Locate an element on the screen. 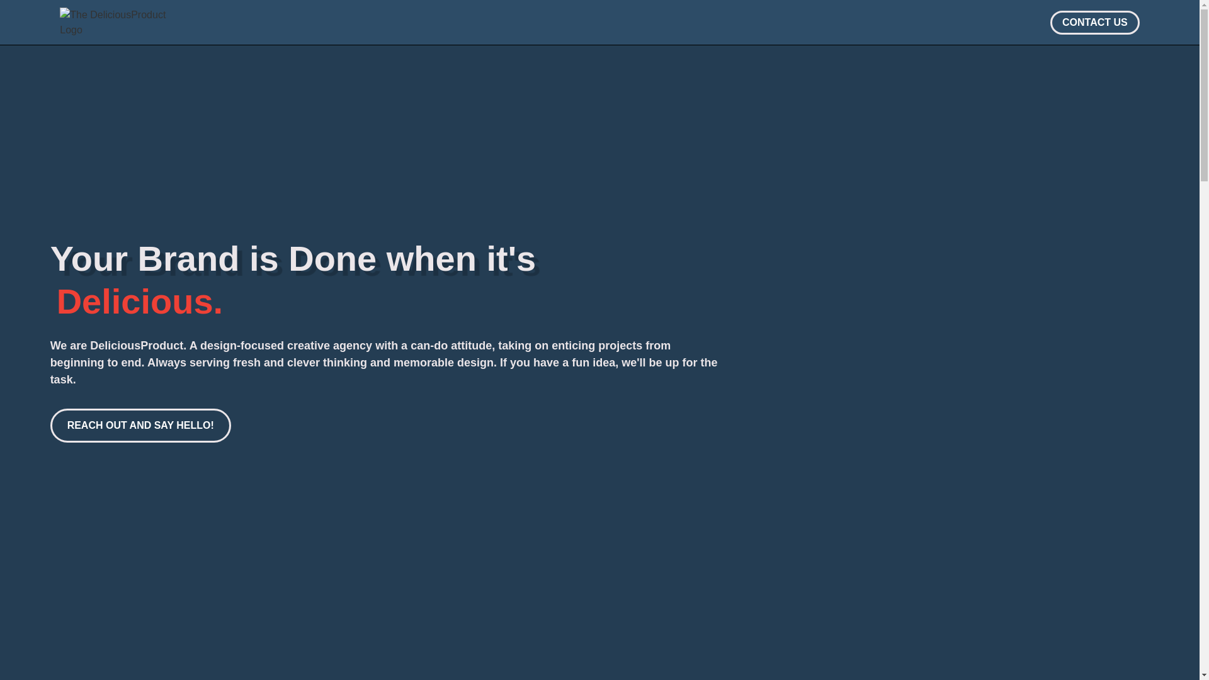  REACH OUT AND SAY HELLO! is located at coordinates (140, 426).